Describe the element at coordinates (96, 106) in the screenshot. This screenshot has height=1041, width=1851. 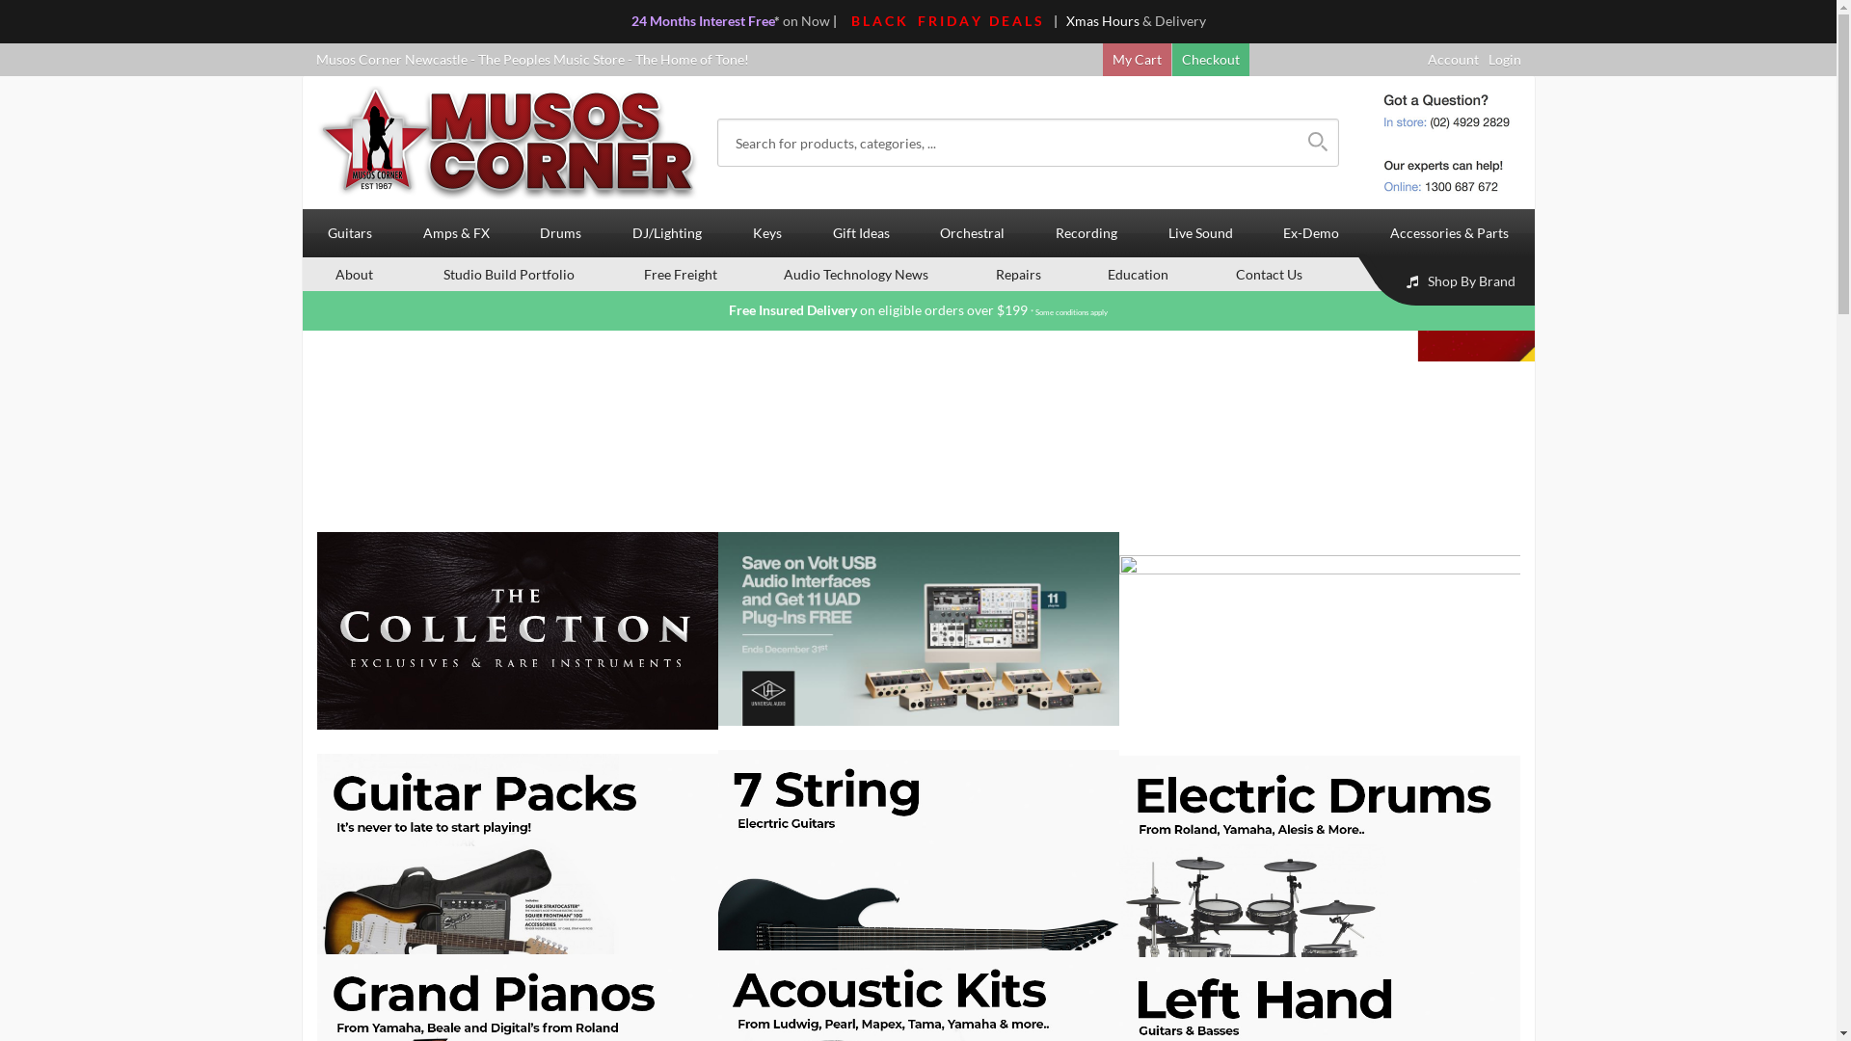
I see `Hardware & Accessories` at that location.